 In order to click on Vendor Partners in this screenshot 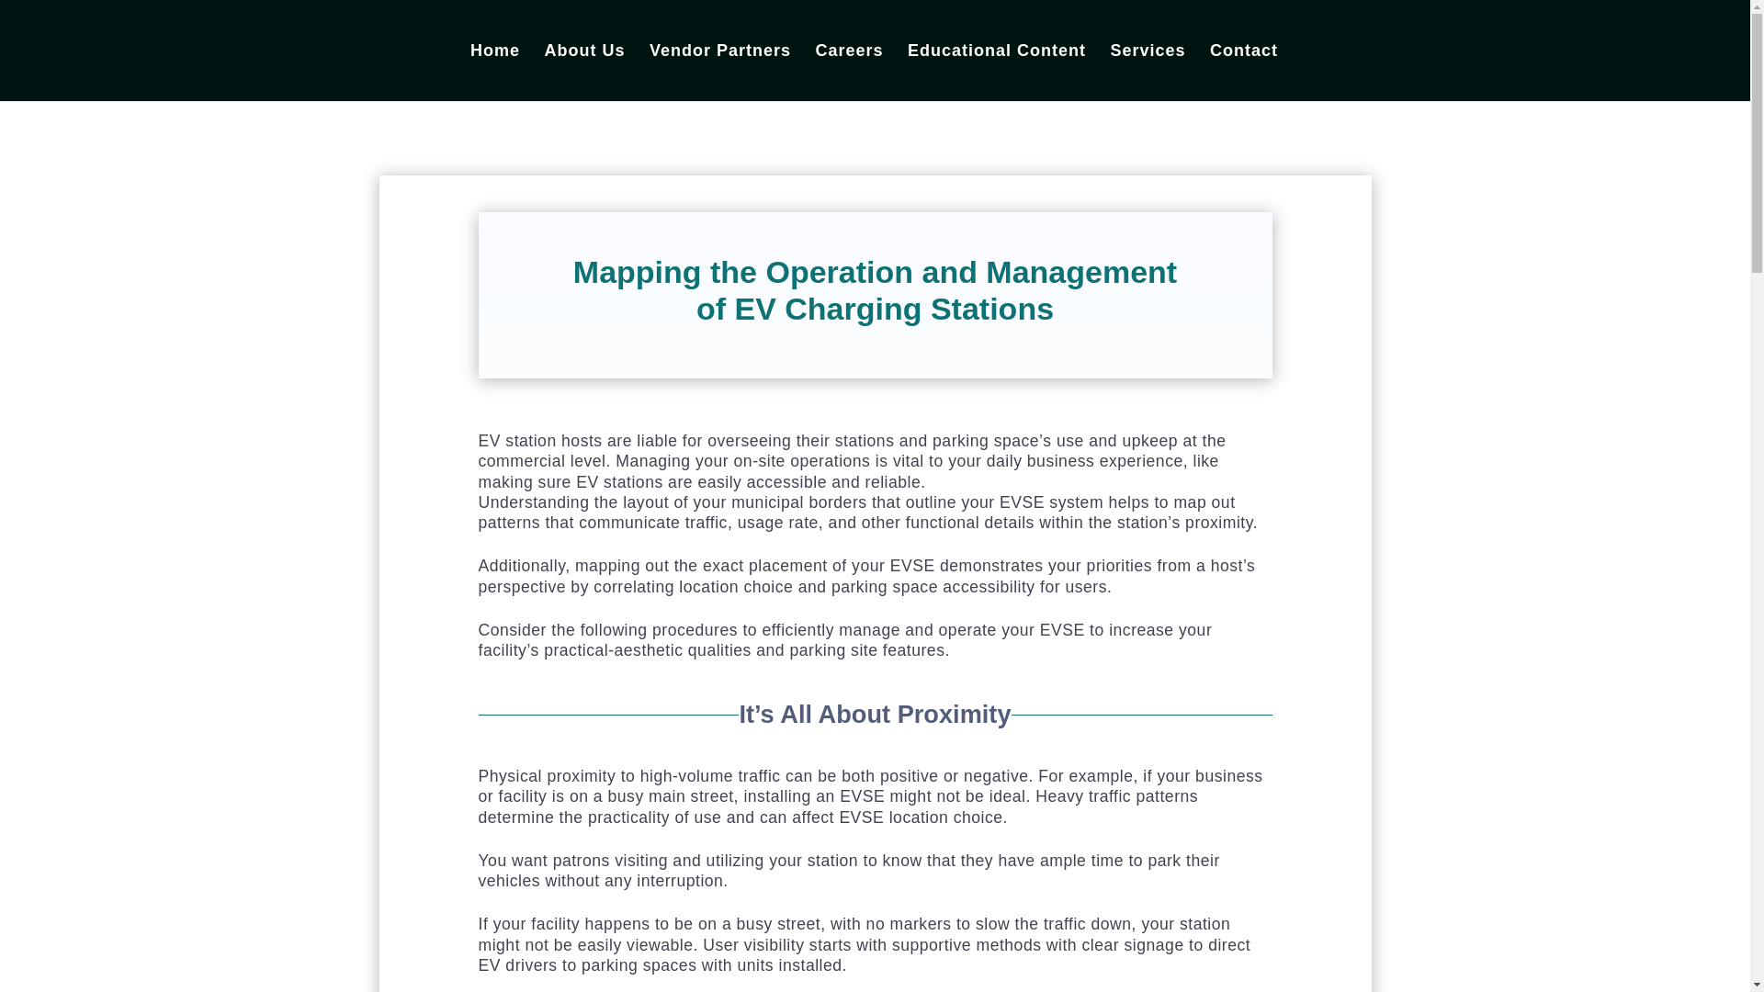, I will do `click(719, 72)`.